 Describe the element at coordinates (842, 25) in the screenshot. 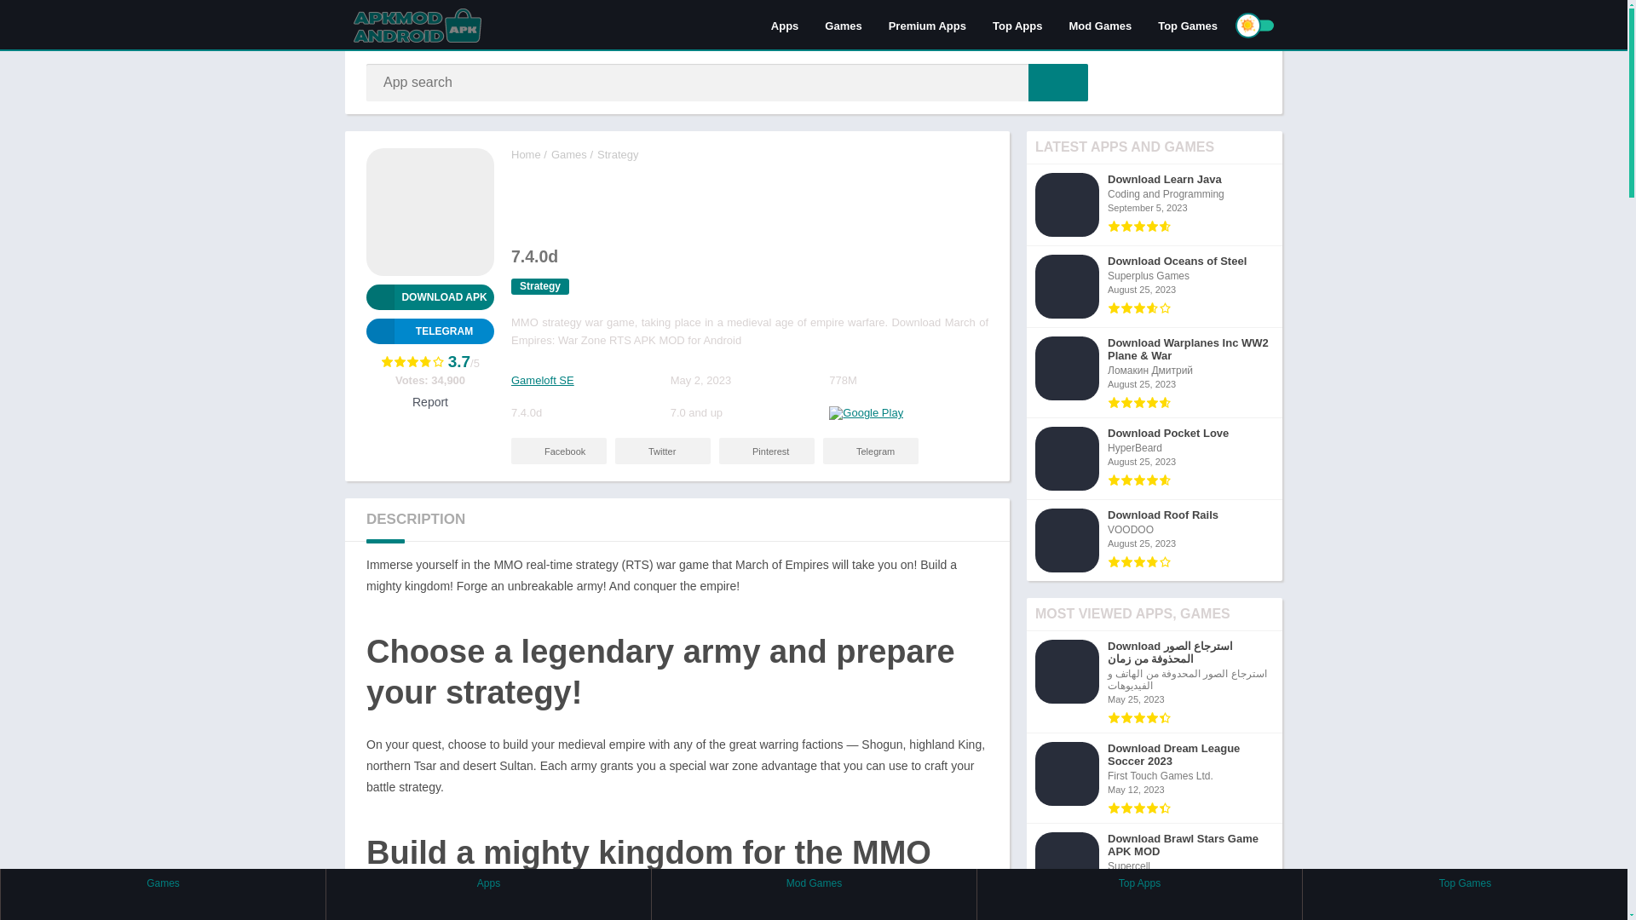

I see `Games` at that location.